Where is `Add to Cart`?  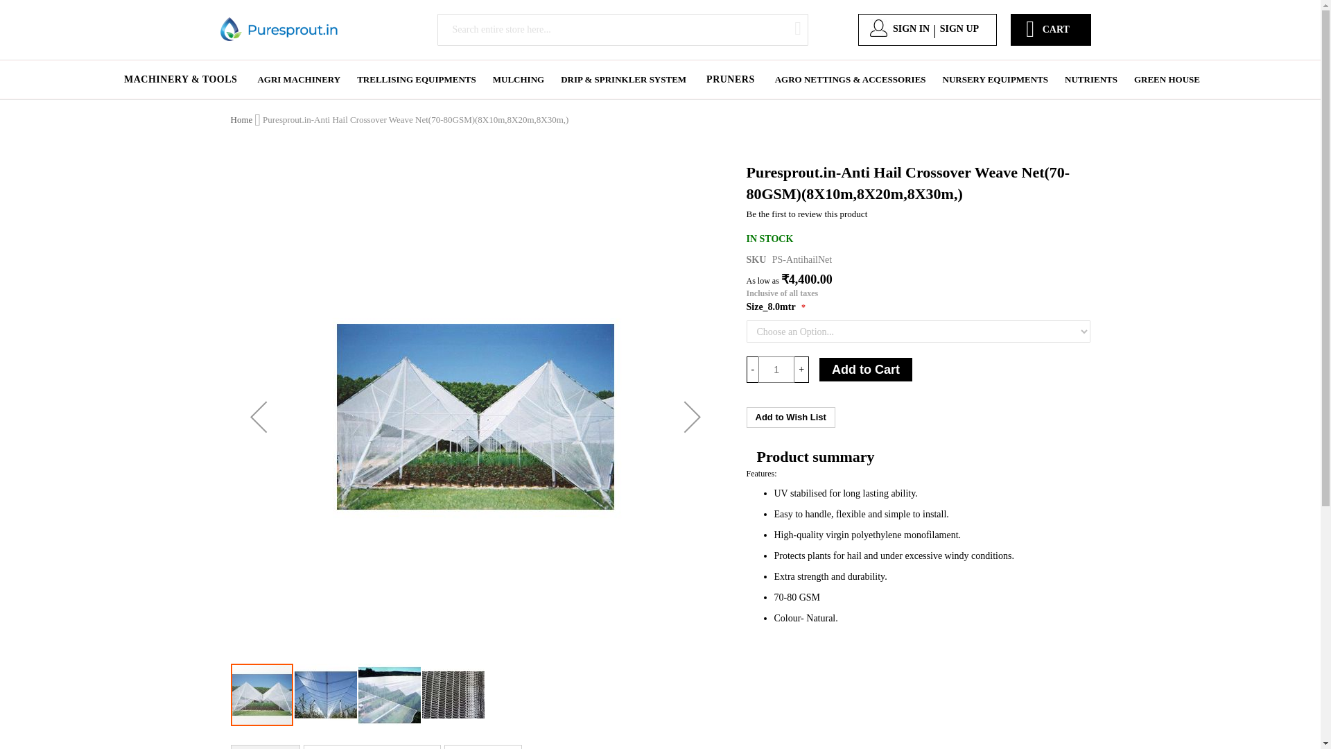 Add to Cart is located at coordinates (865, 369).